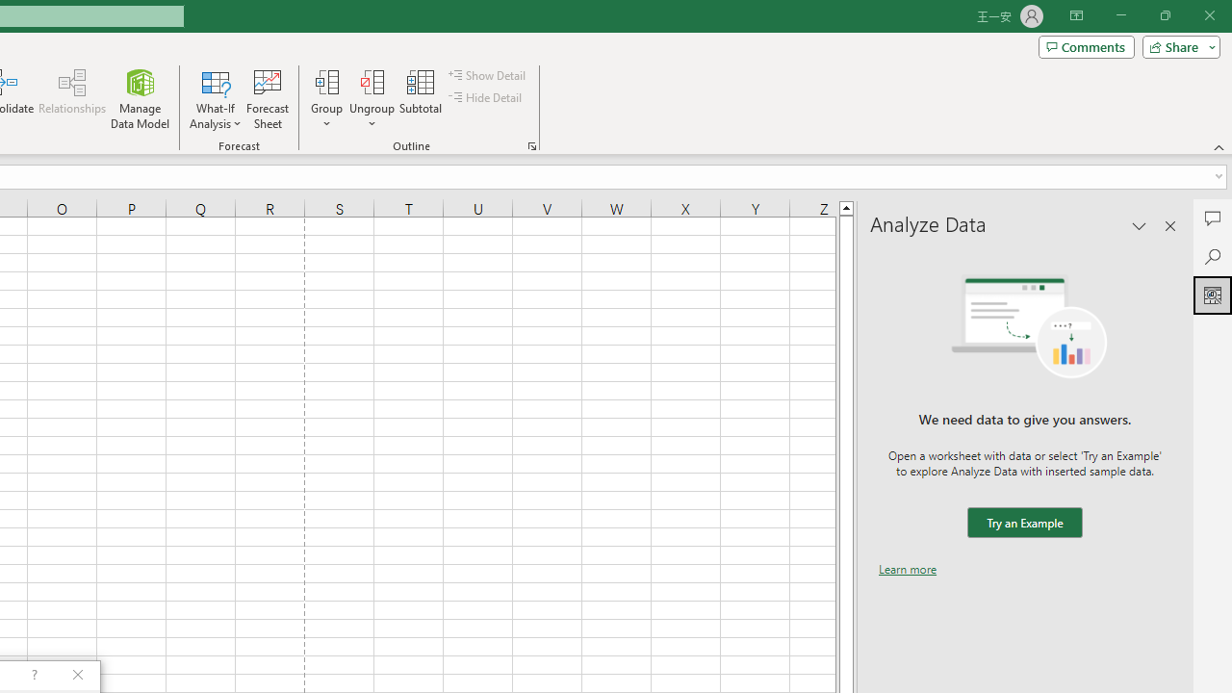 The height and width of the screenshot is (693, 1232). I want to click on Relationships, so click(72, 98).